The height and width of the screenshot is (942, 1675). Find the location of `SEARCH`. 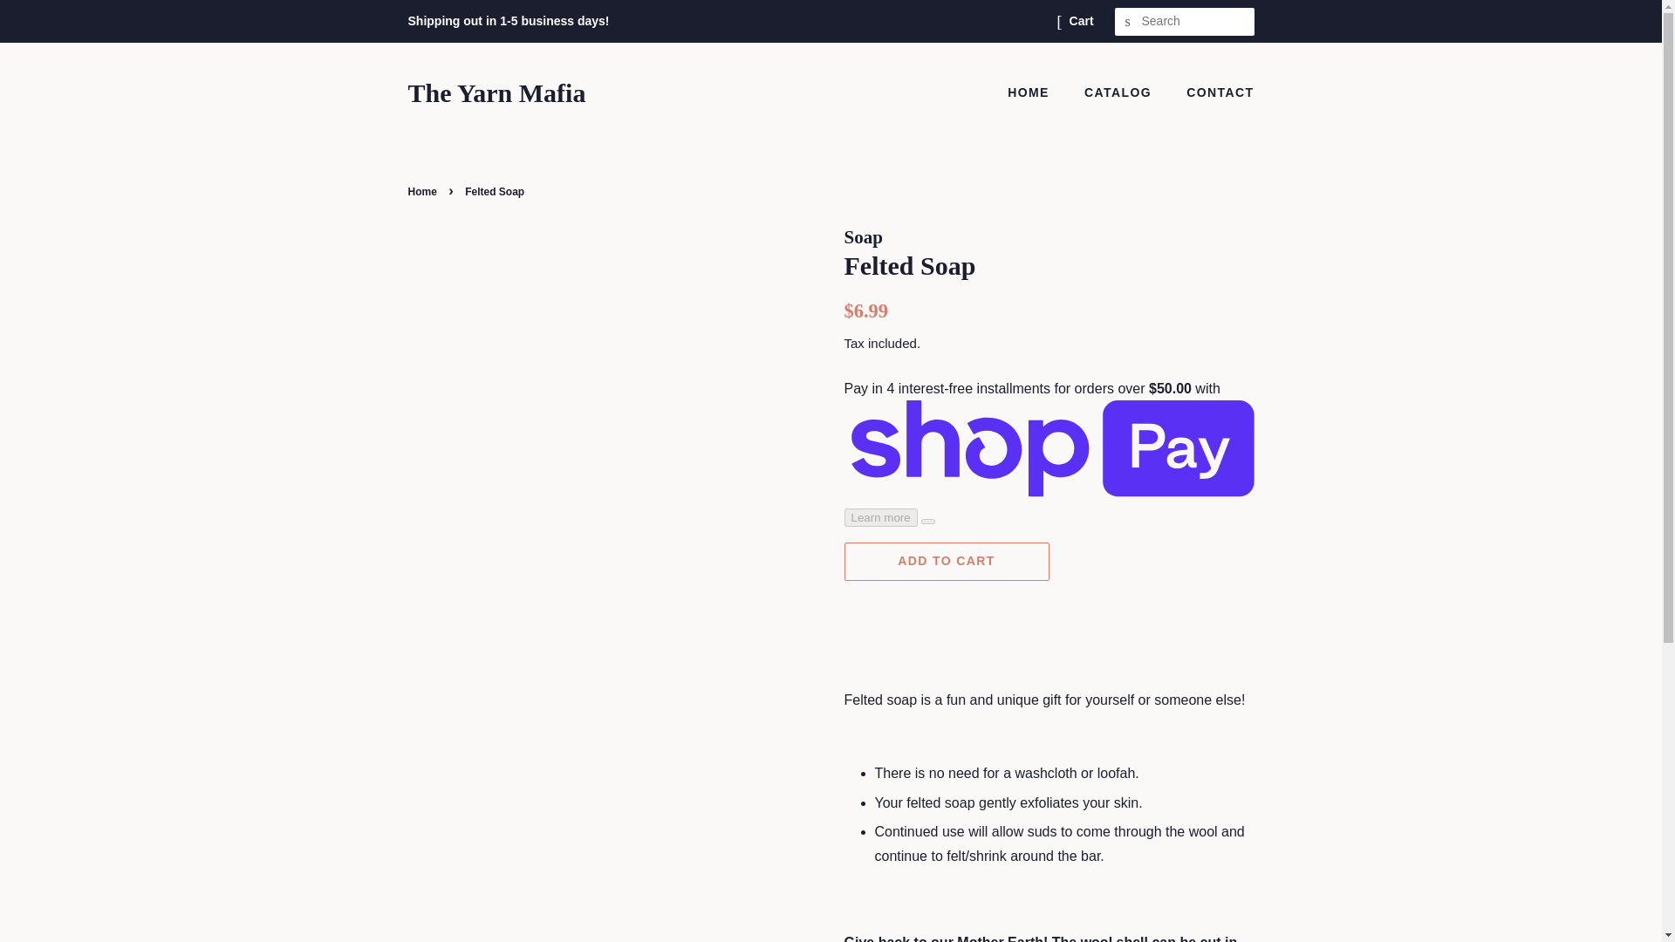

SEARCH is located at coordinates (1129, 22).